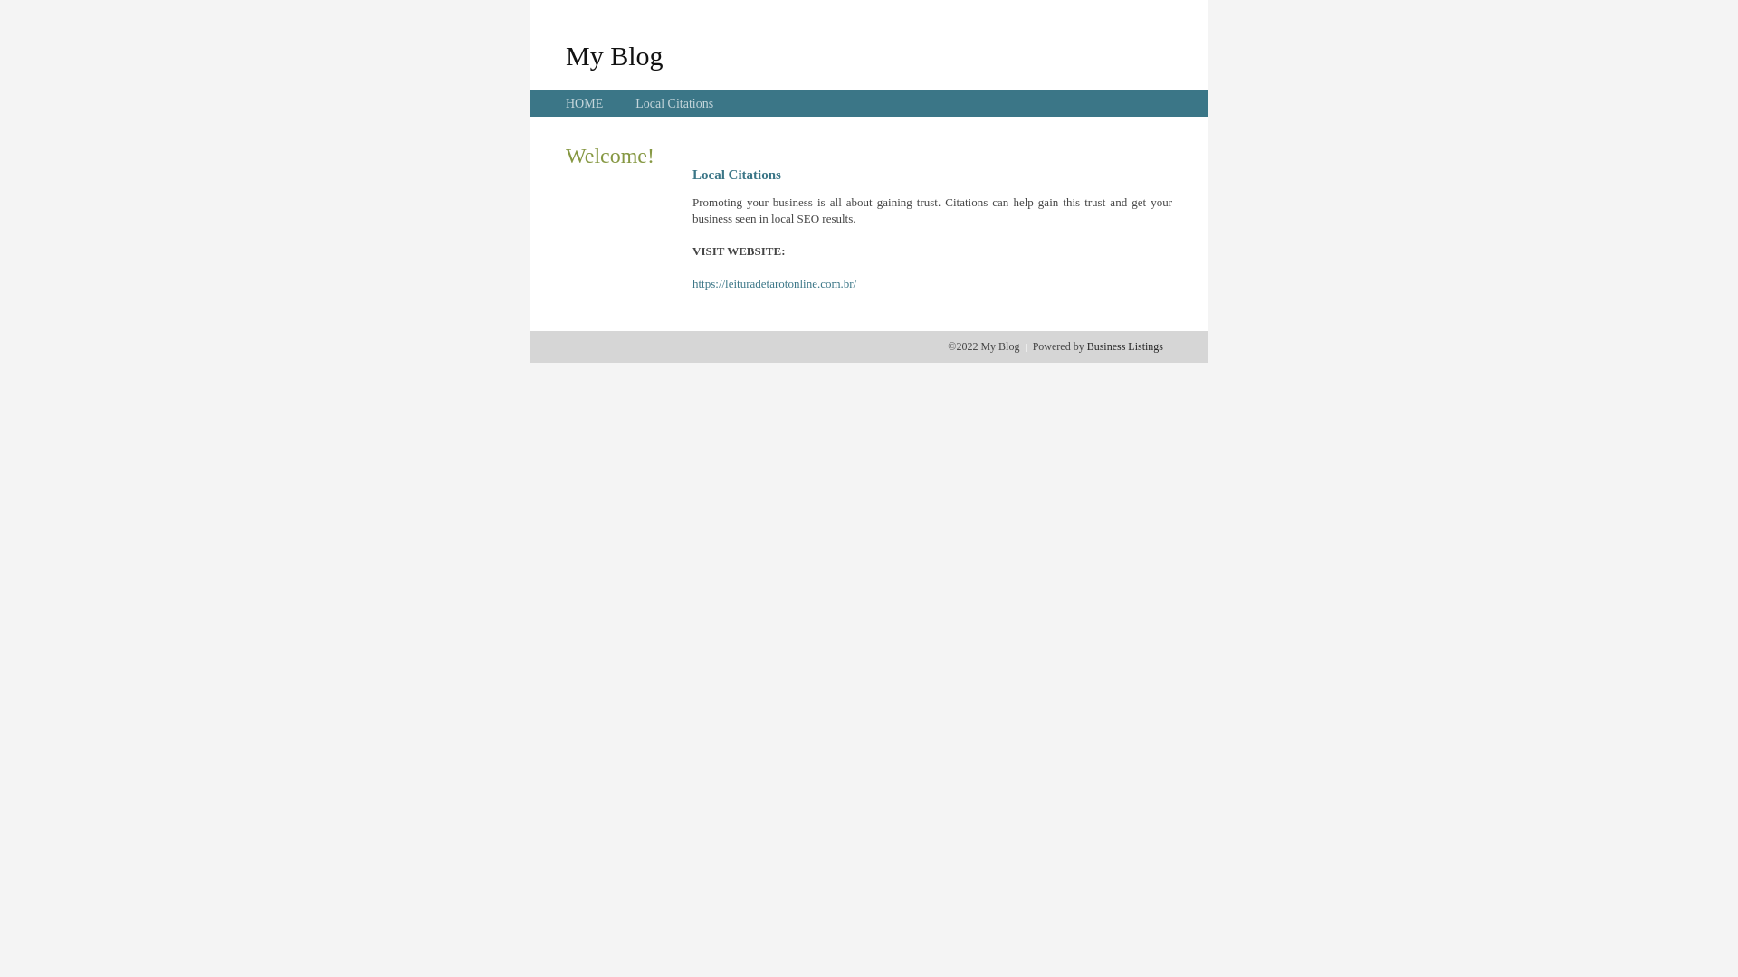 The image size is (1738, 977). I want to click on https://leituradetarotonline.com.br/, so click(775, 284).